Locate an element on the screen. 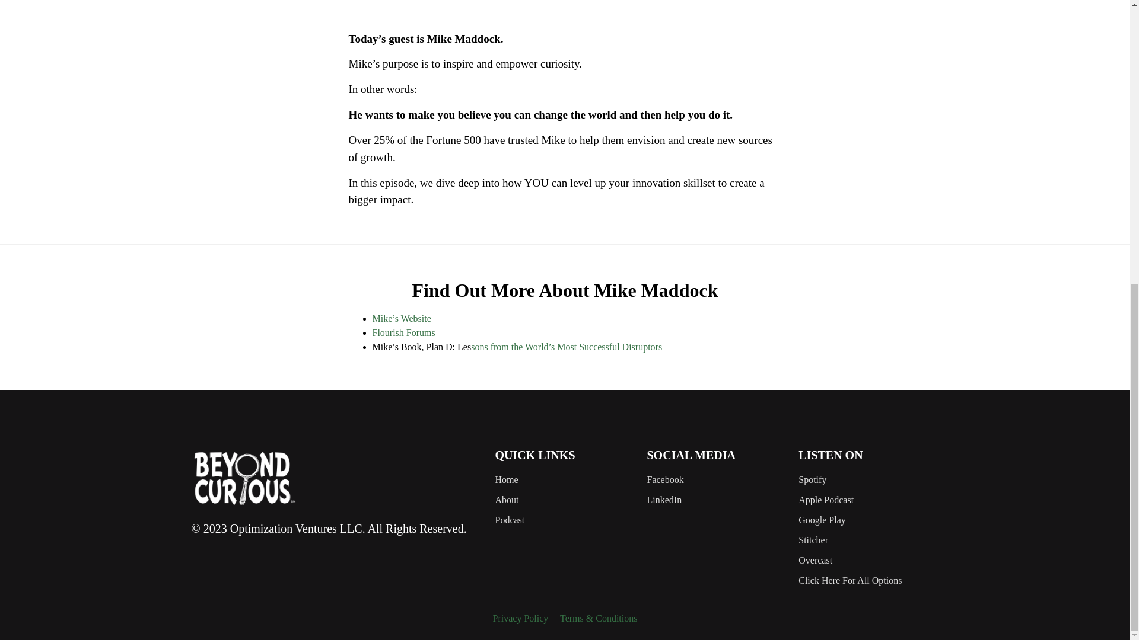 This screenshot has width=1139, height=640. Click Here For All Options is located at coordinates (868, 581).